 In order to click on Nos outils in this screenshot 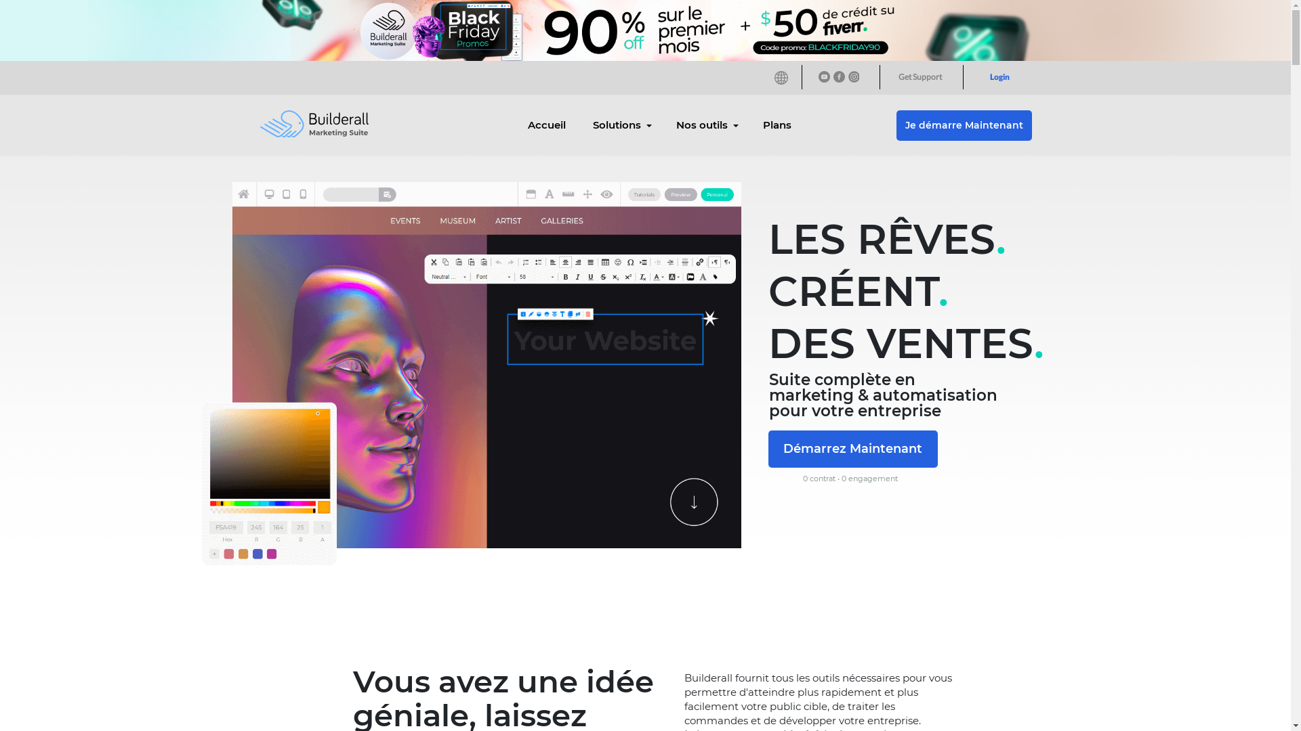, I will do `click(706, 126)`.